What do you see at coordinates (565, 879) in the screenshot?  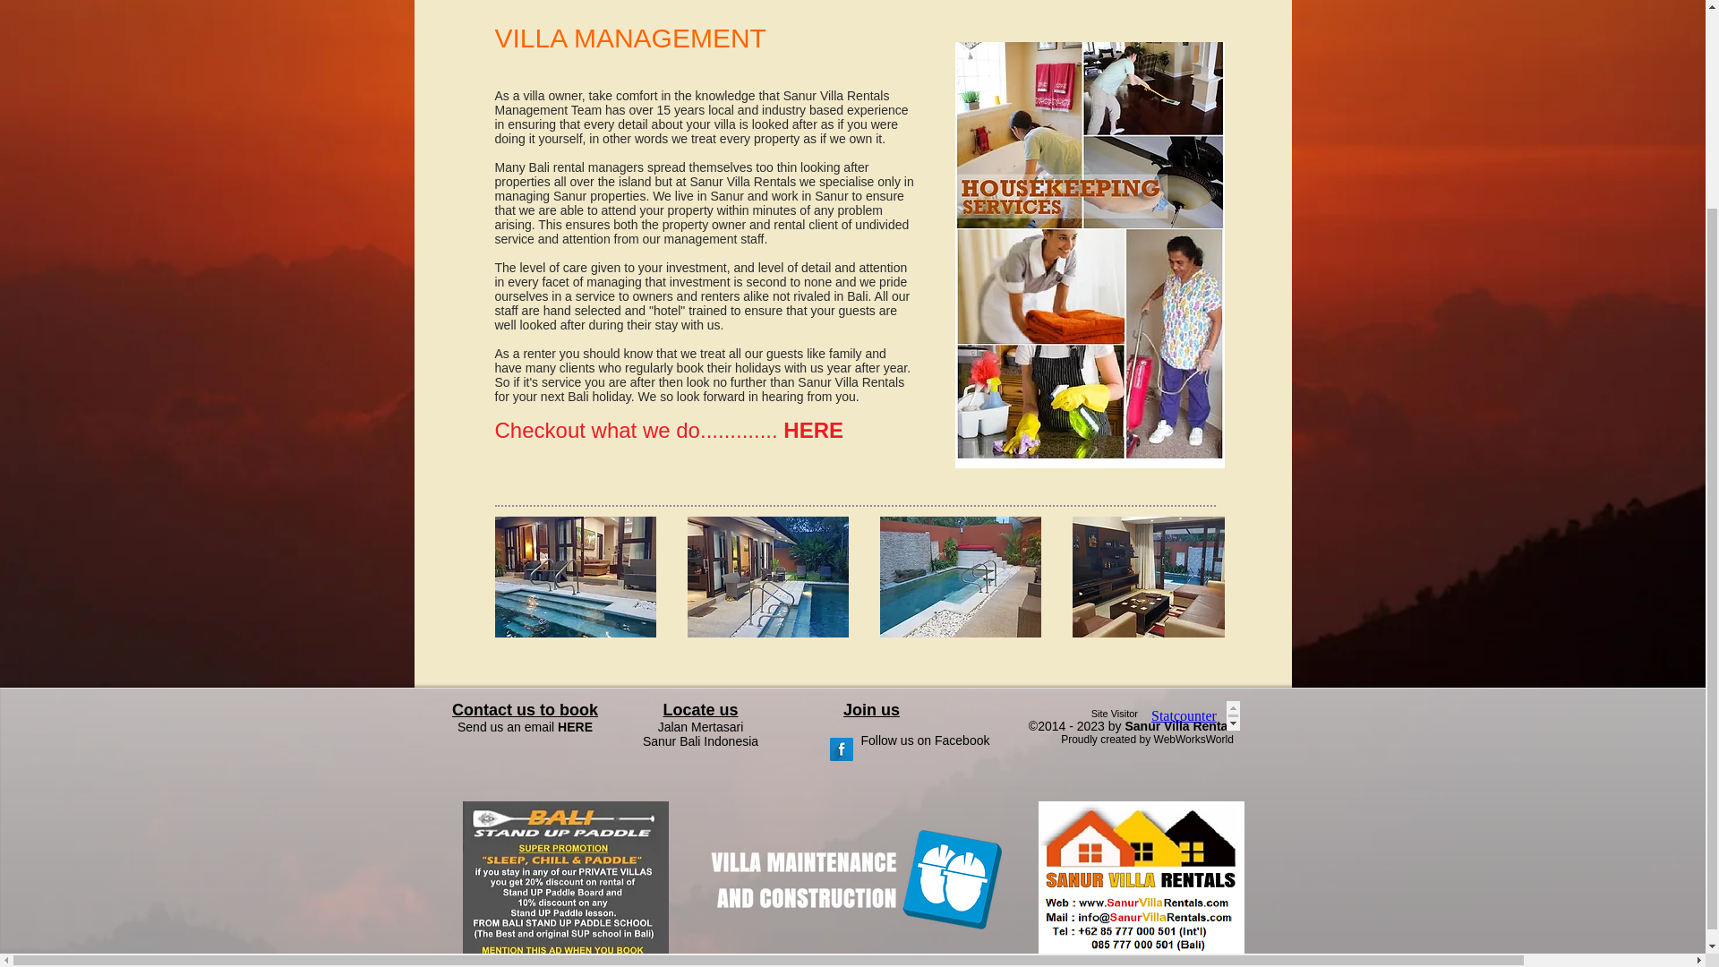 I see `Bali Stand Up Paddle Board` at bounding box center [565, 879].